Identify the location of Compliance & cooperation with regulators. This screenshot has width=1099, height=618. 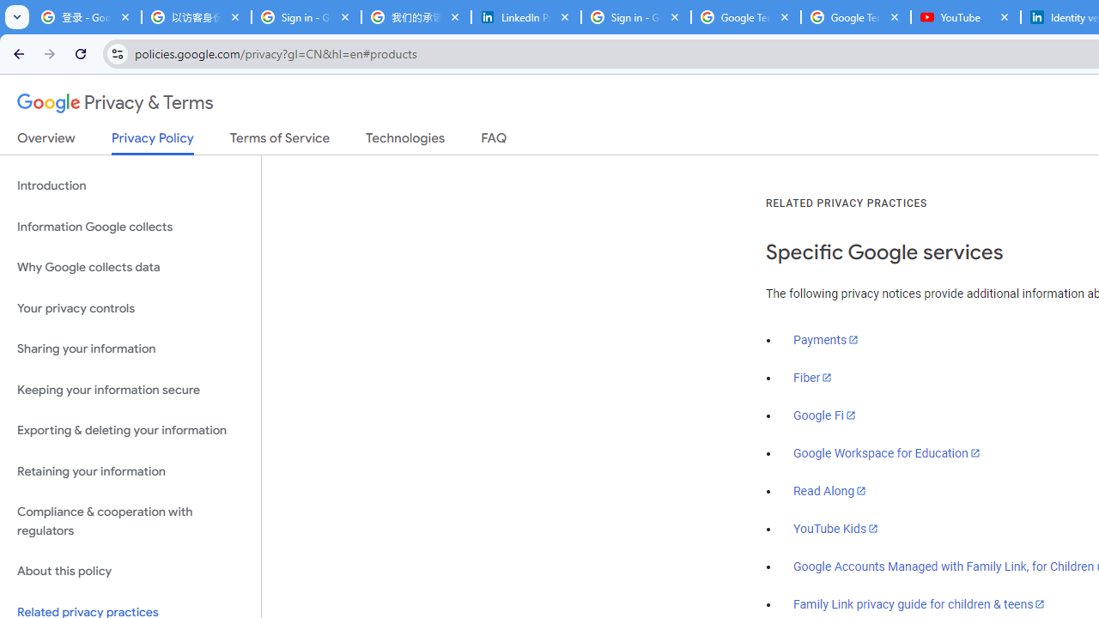
(131, 522).